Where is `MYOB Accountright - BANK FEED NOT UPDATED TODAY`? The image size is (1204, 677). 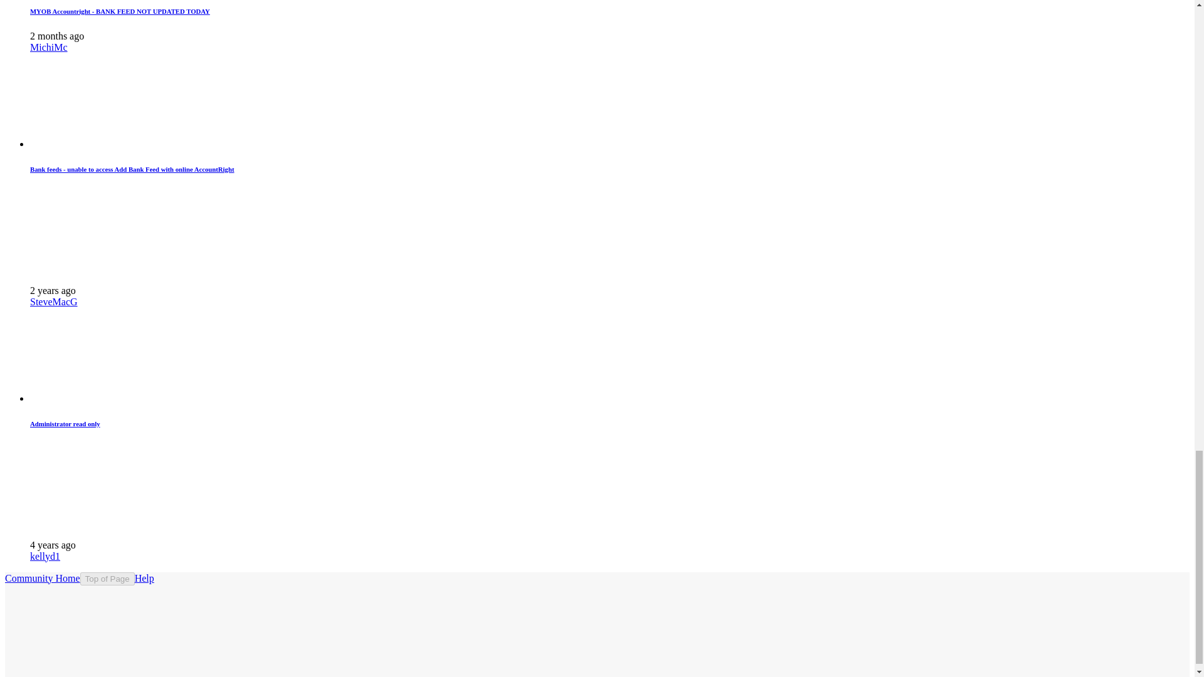
MYOB Accountright - BANK FEED NOT UPDATED TODAY is located at coordinates (120, 11).